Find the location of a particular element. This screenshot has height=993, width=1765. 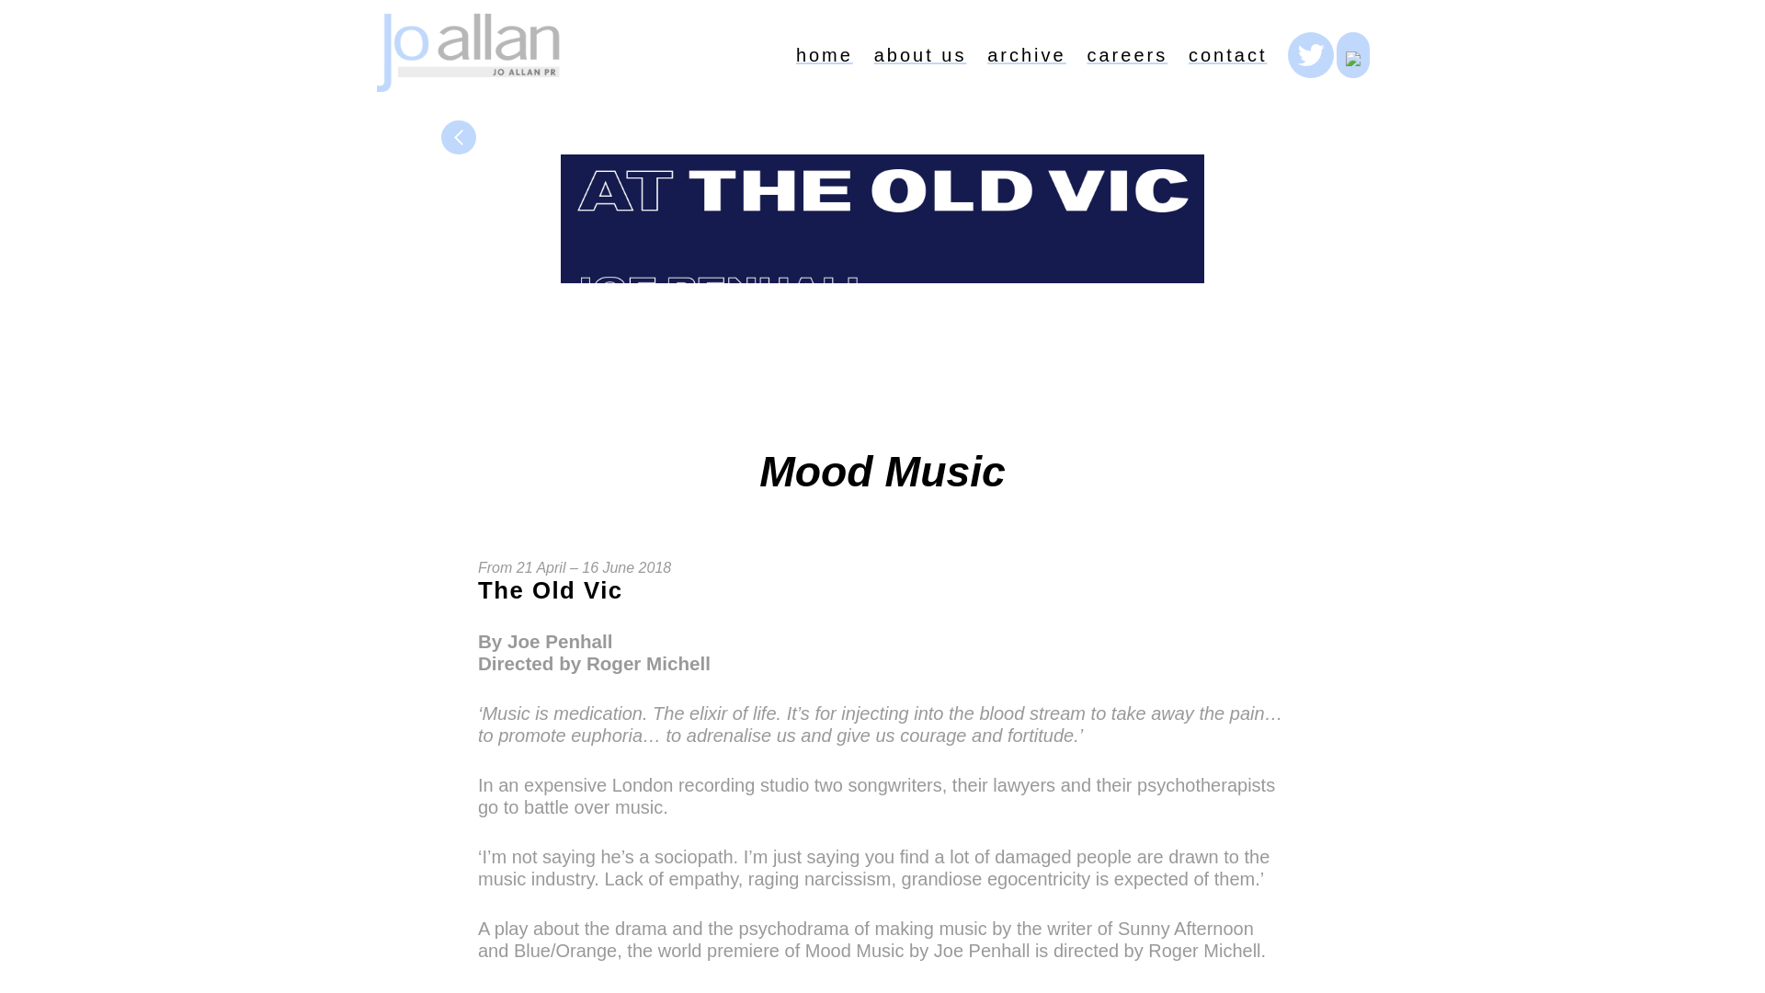

careers is located at coordinates (1127, 55).